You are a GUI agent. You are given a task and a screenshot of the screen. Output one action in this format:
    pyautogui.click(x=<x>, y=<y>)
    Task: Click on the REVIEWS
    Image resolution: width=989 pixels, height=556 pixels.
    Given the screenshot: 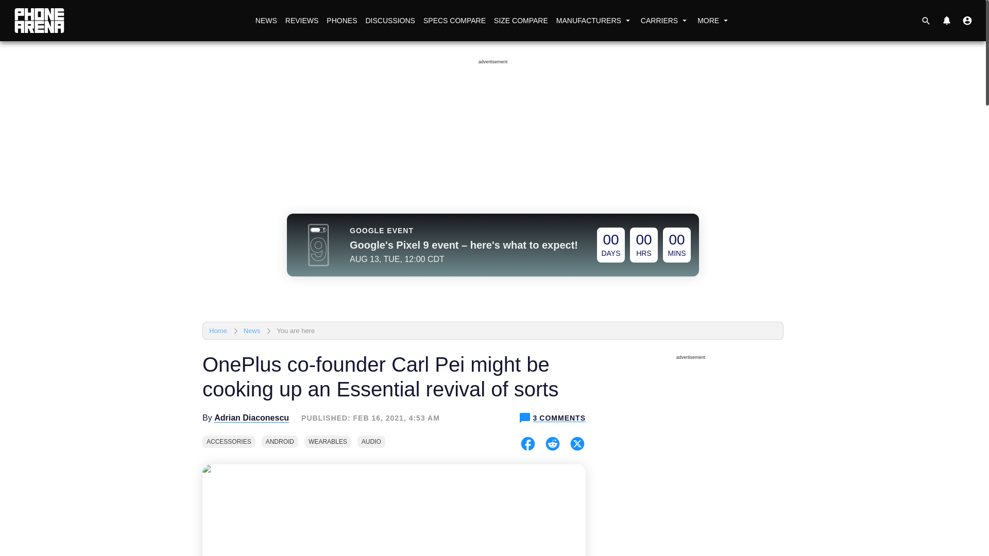 What is the action you would take?
    pyautogui.click(x=302, y=21)
    